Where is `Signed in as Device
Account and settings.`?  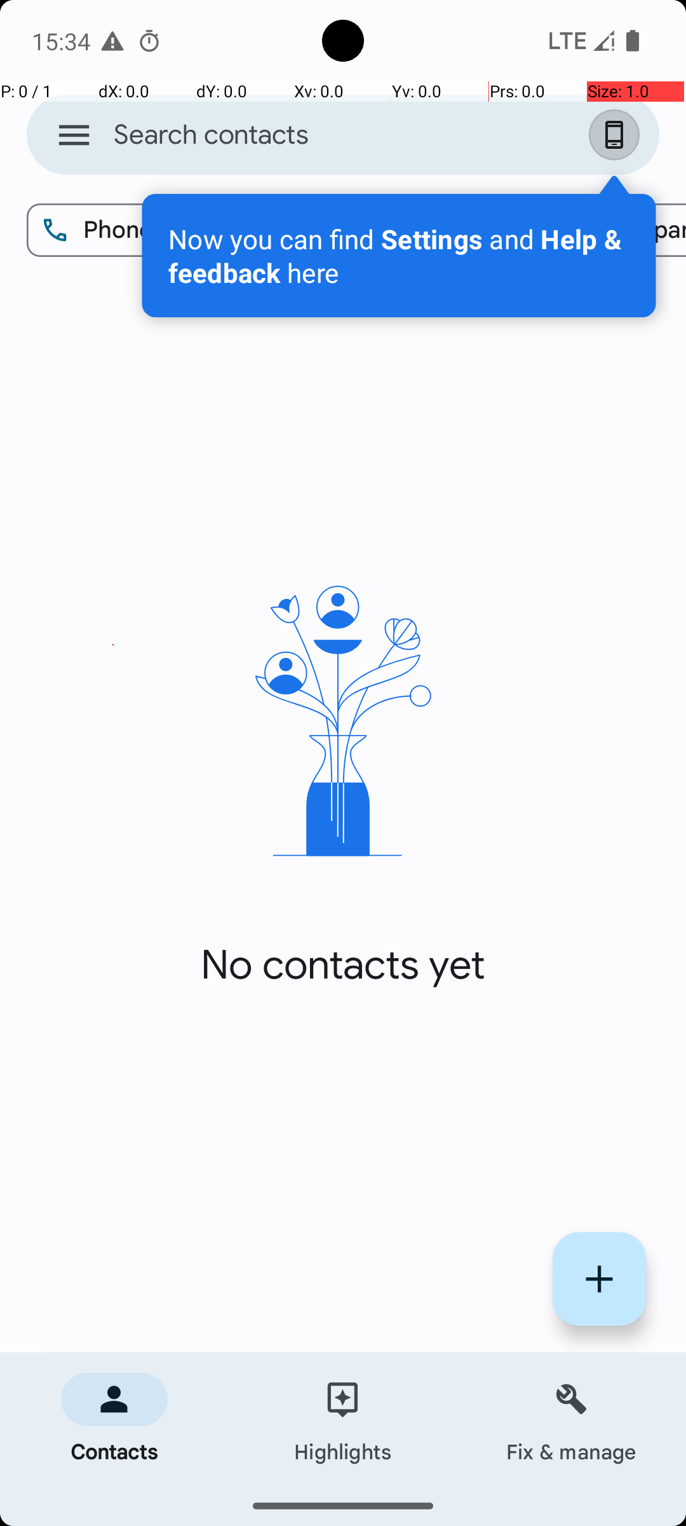 Signed in as Device
Account and settings. is located at coordinates (617, 135).